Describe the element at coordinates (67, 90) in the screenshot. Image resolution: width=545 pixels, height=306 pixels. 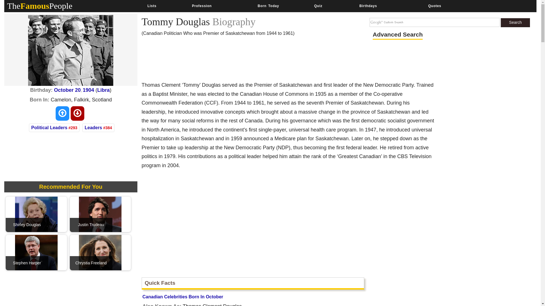
I see `October 20` at that location.